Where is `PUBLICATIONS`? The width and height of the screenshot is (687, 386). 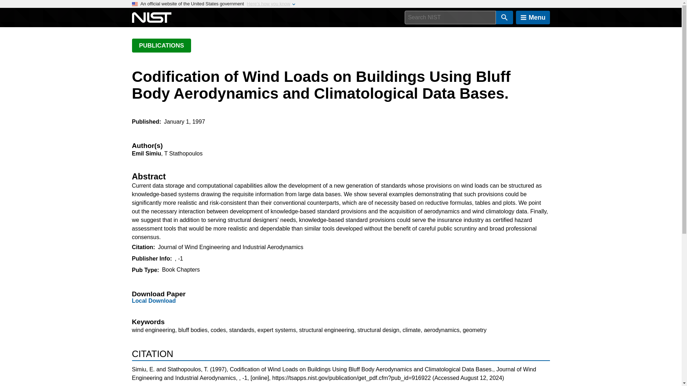 PUBLICATIONS is located at coordinates (161, 45).